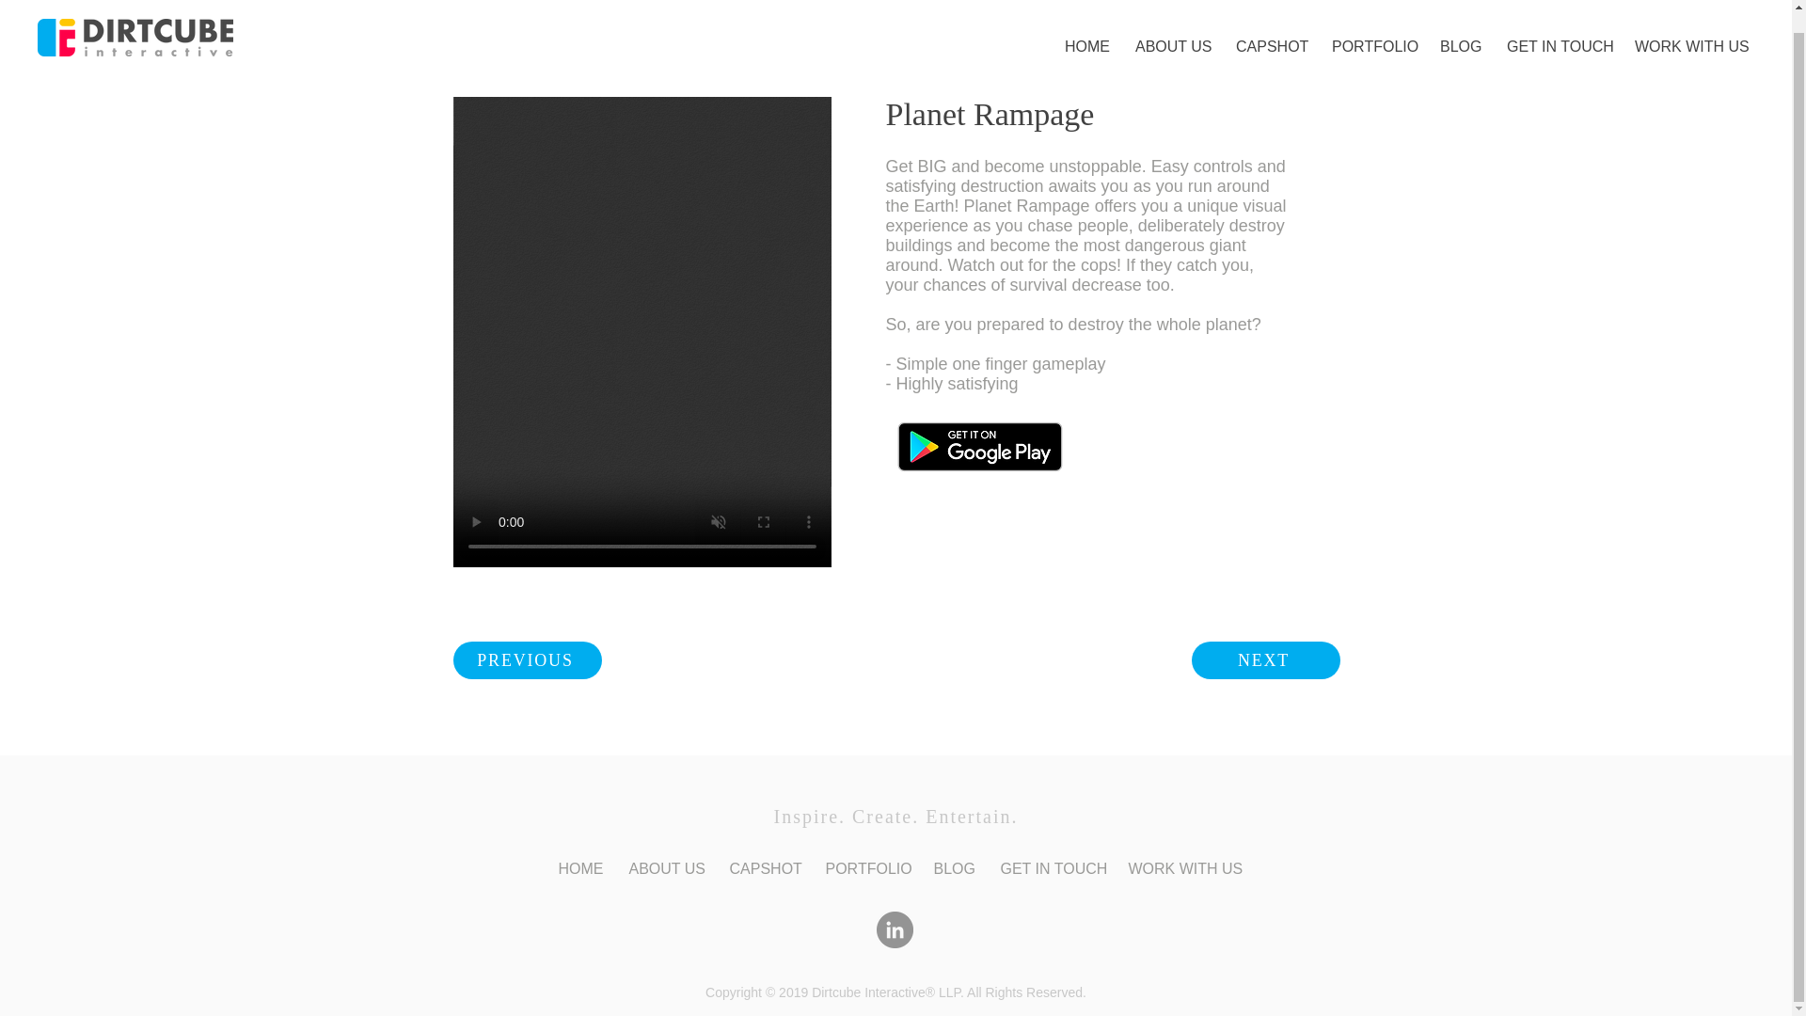 The height and width of the screenshot is (1016, 1806). I want to click on ABOUT US, so click(1172, 27).